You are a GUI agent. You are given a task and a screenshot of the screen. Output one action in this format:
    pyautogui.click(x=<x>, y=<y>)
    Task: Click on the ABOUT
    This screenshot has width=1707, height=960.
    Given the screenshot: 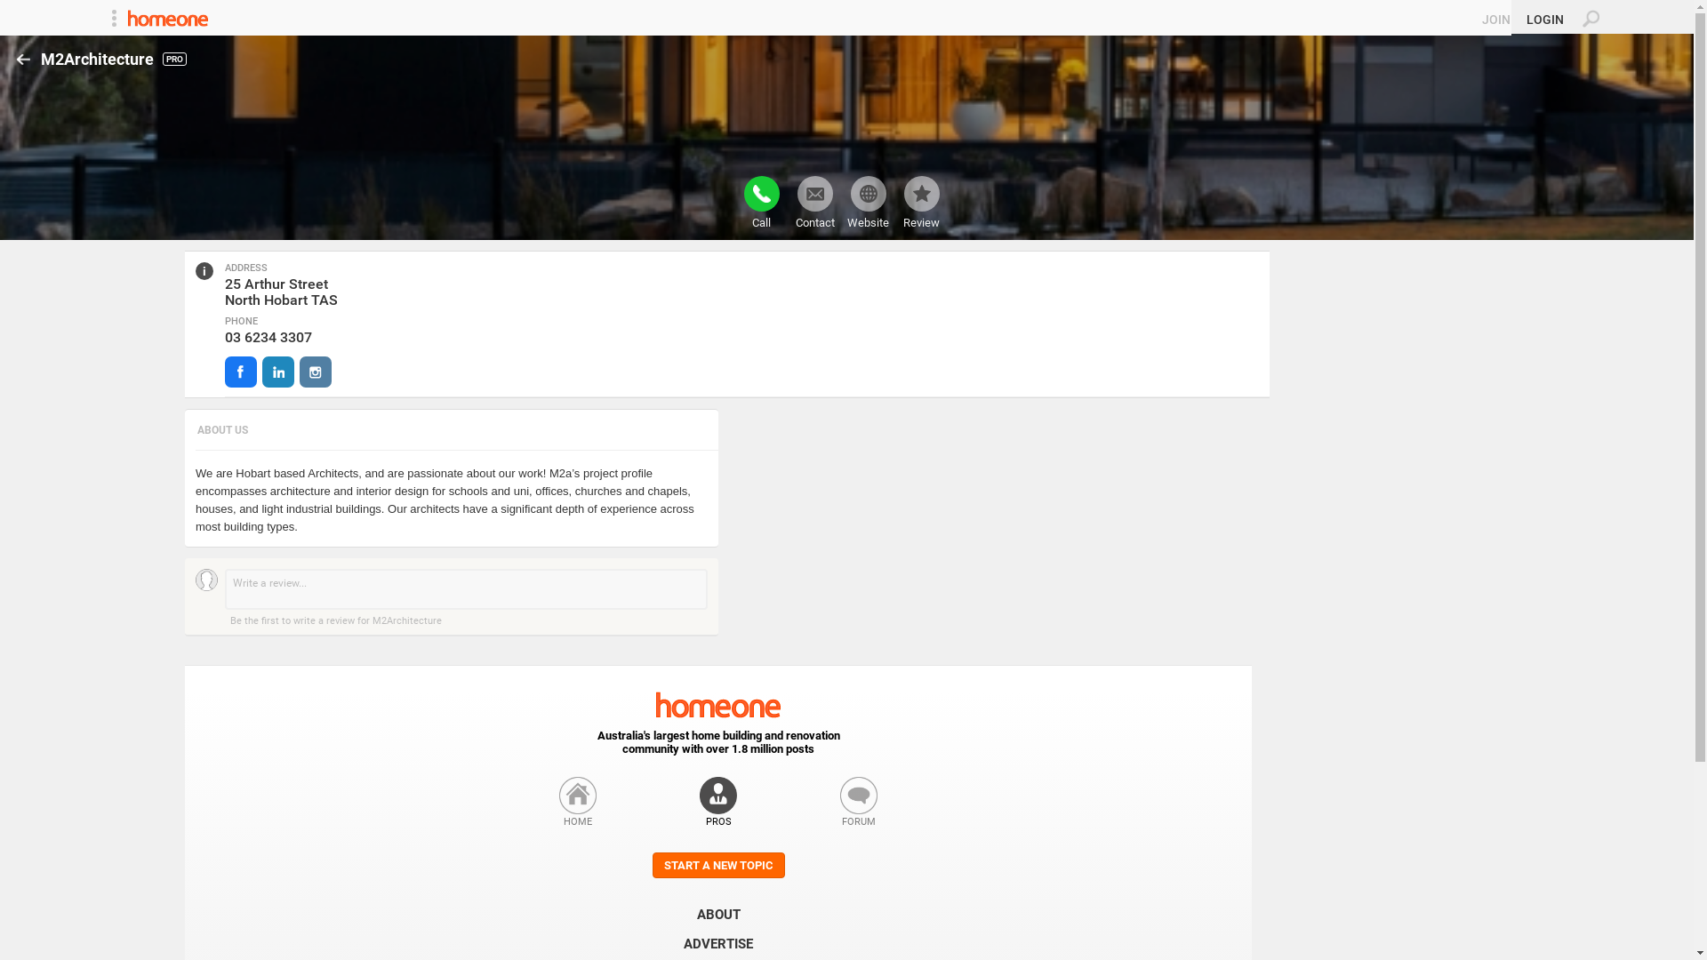 What is the action you would take?
    pyautogui.click(x=718, y=915)
    